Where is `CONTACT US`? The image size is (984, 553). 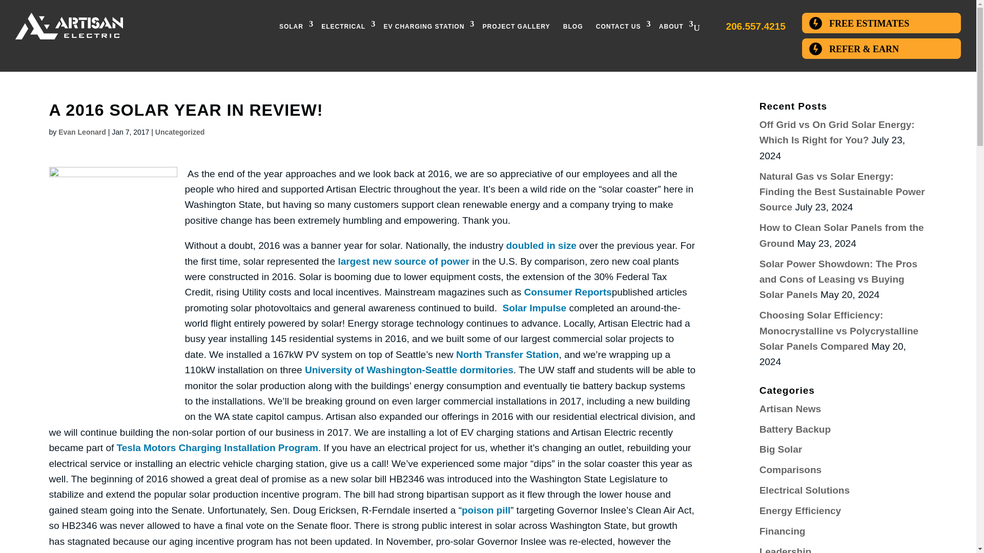 CONTACT US is located at coordinates (621, 29).